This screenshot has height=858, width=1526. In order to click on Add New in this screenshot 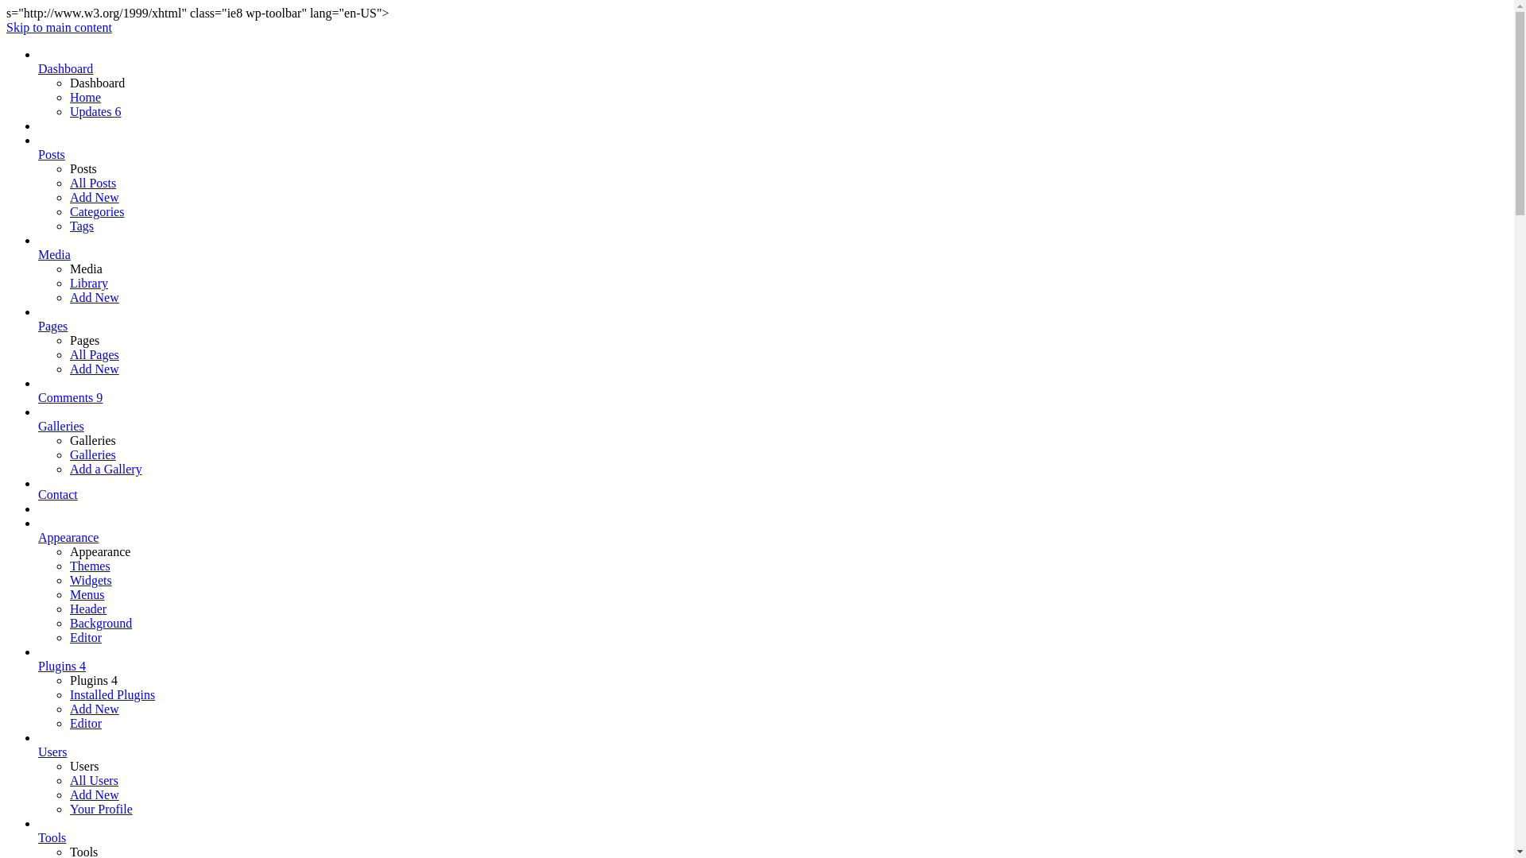, I will do `click(95, 197)`.